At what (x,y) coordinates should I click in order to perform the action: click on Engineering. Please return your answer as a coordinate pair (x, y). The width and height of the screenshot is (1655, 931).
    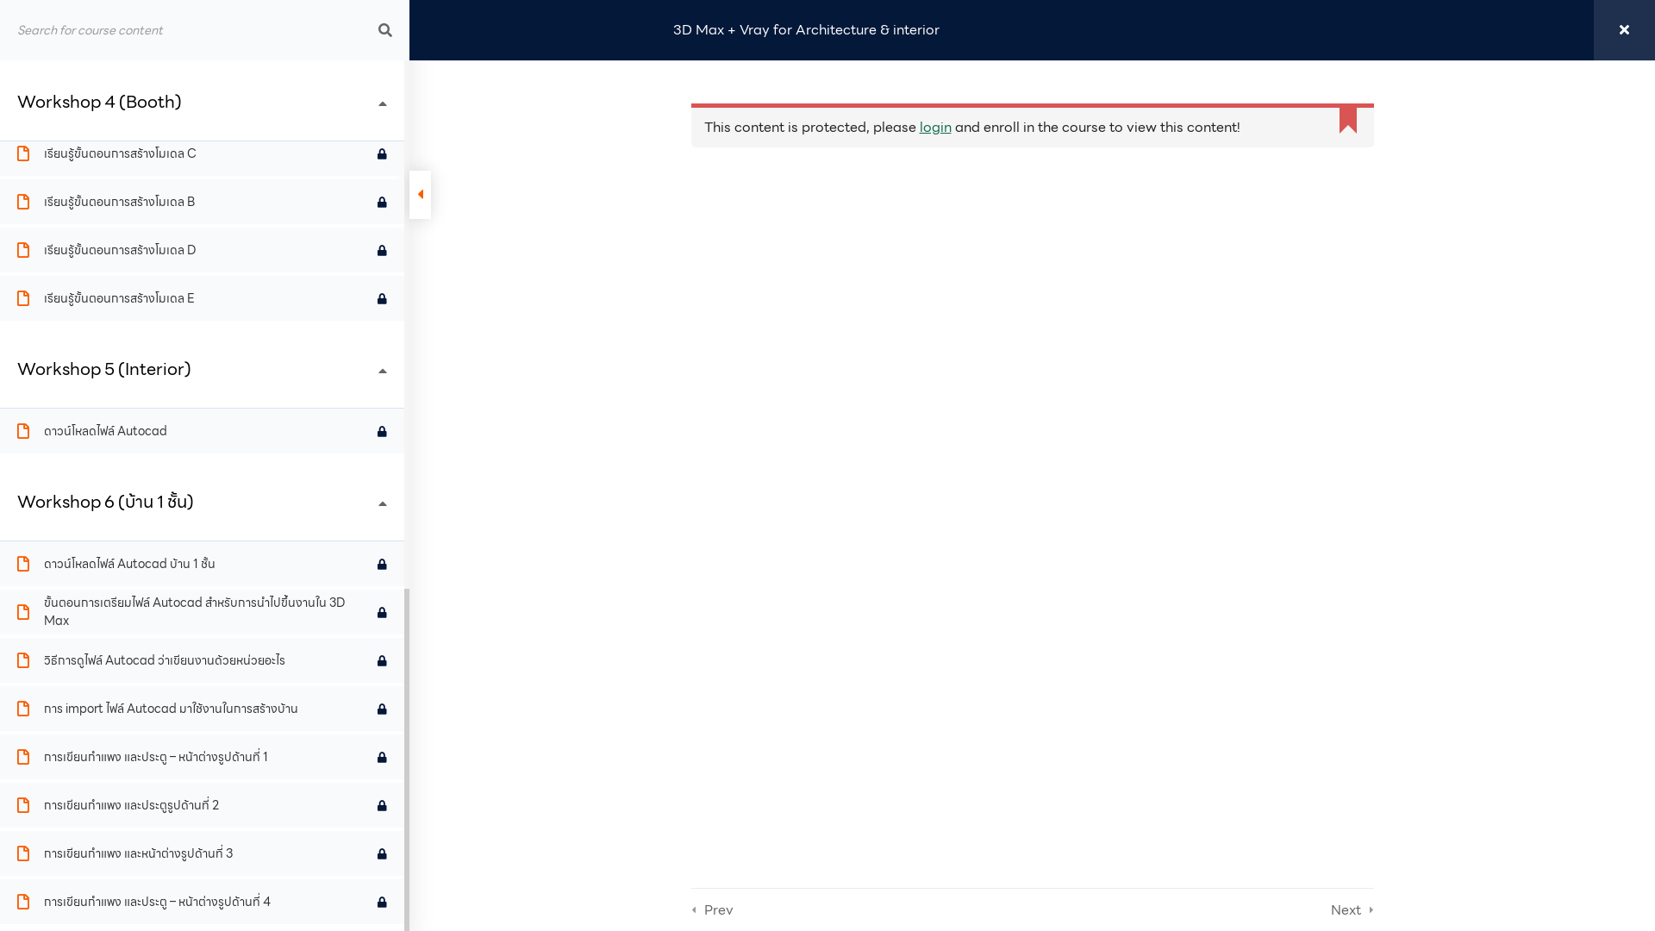
    Looking at the image, I should click on (904, 236).